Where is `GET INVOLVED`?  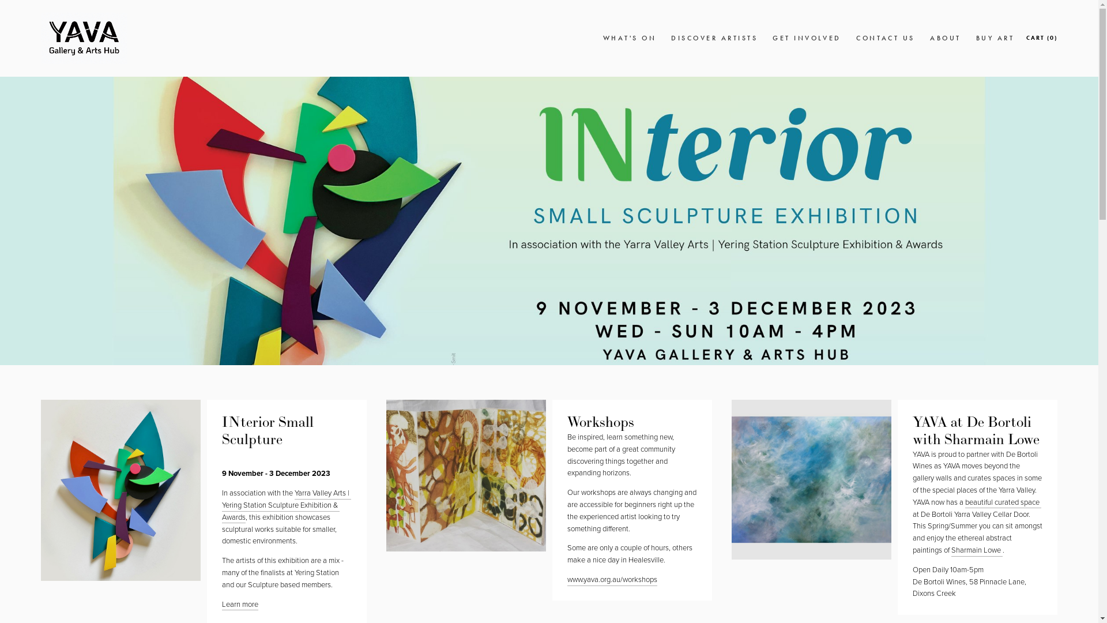
GET INVOLVED is located at coordinates (807, 38).